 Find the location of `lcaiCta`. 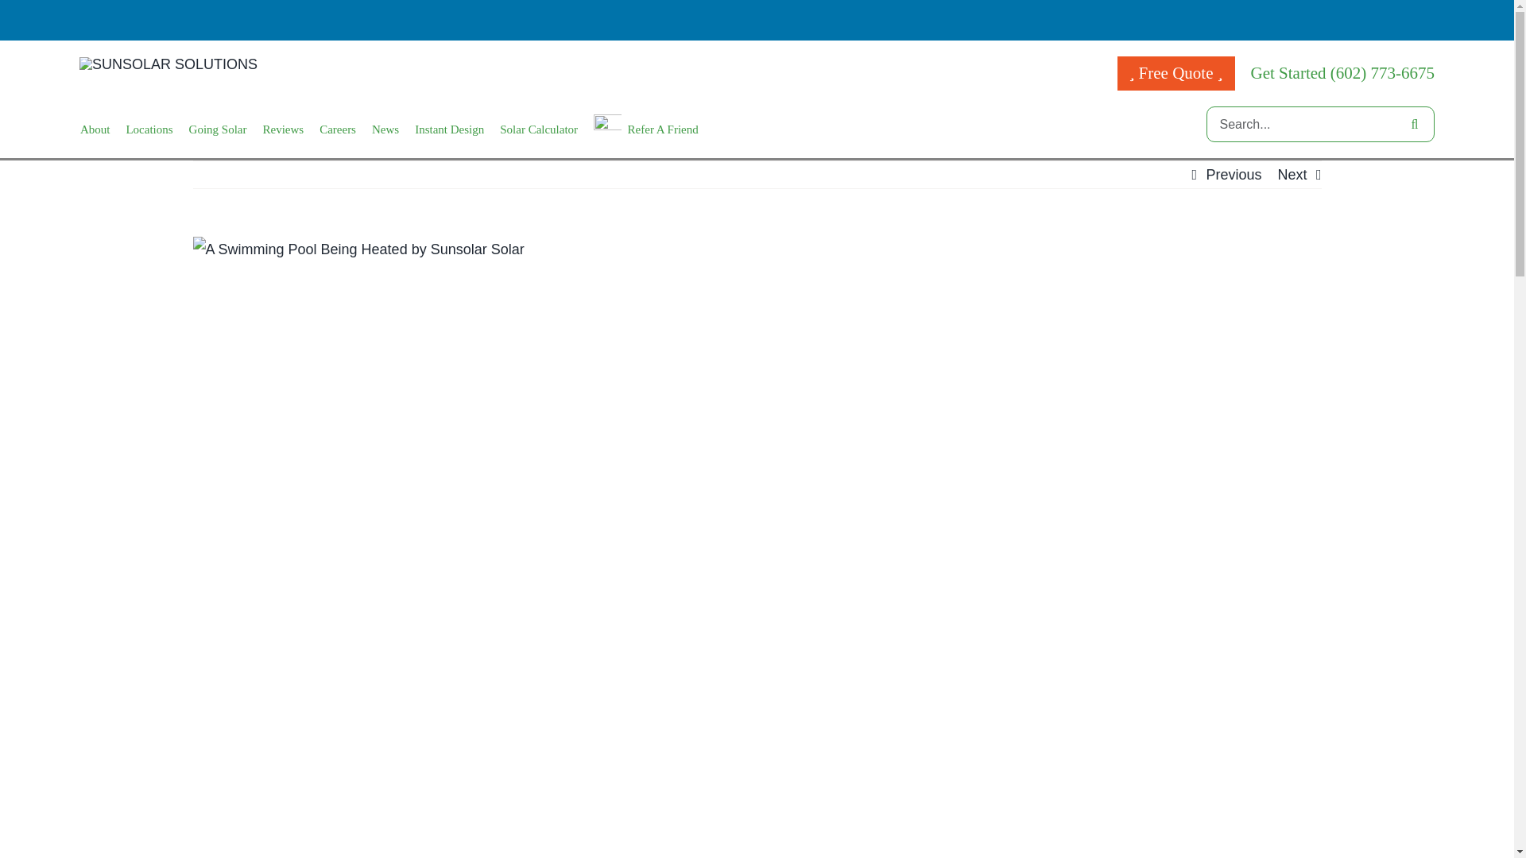

lcaiCta is located at coordinates (449, 130).